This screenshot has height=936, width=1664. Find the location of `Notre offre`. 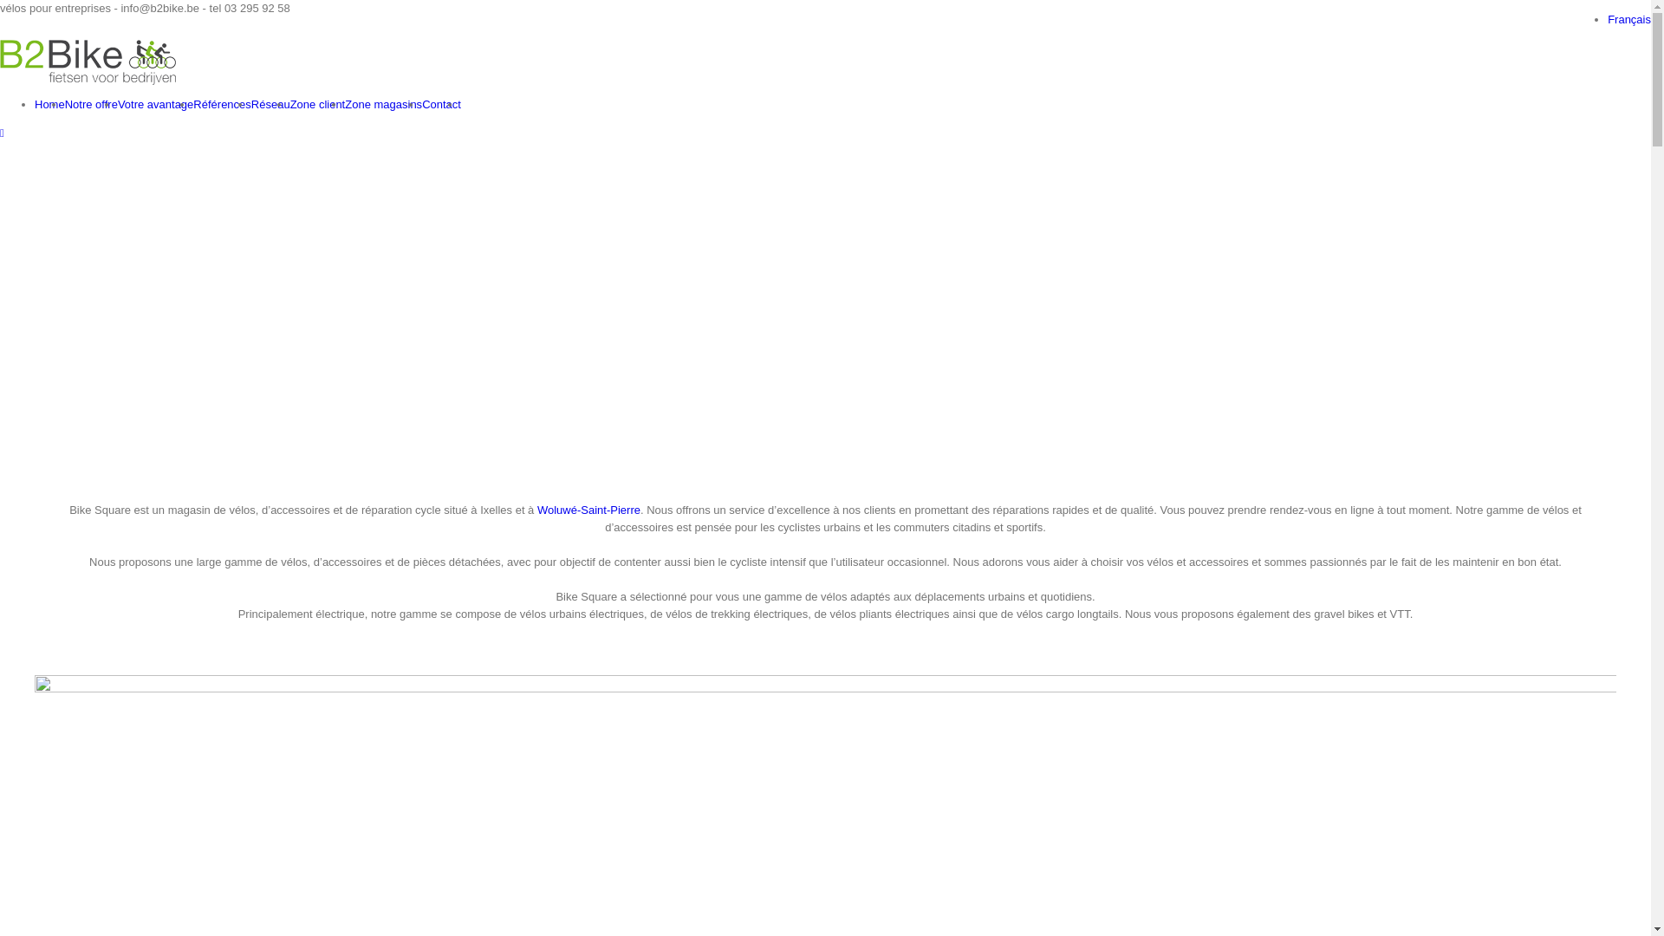

Notre offre is located at coordinates (92, 104).